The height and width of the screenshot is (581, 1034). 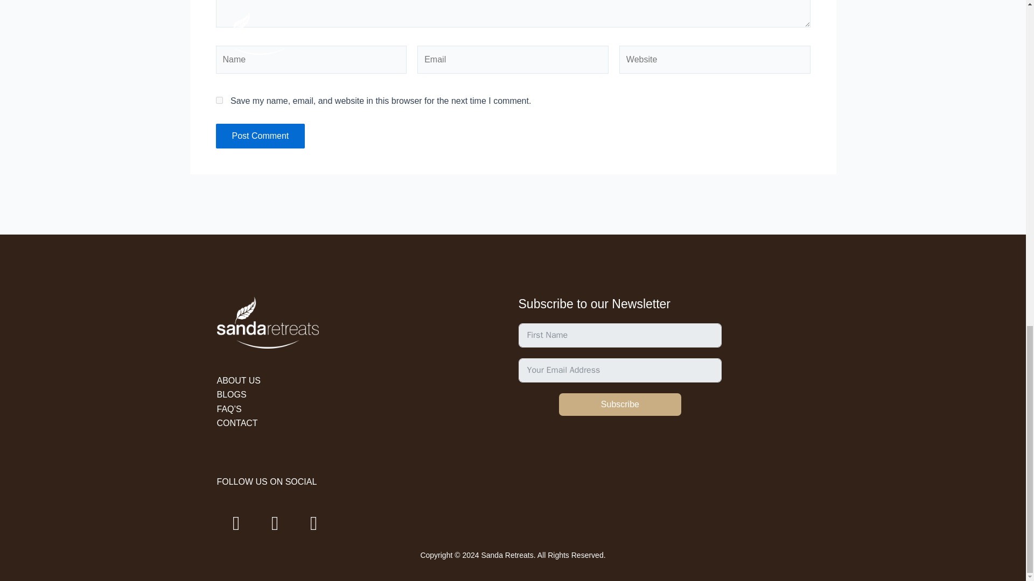 What do you see at coordinates (238, 380) in the screenshot?
I see `ABOUT US` at bounding box center [238, 380].